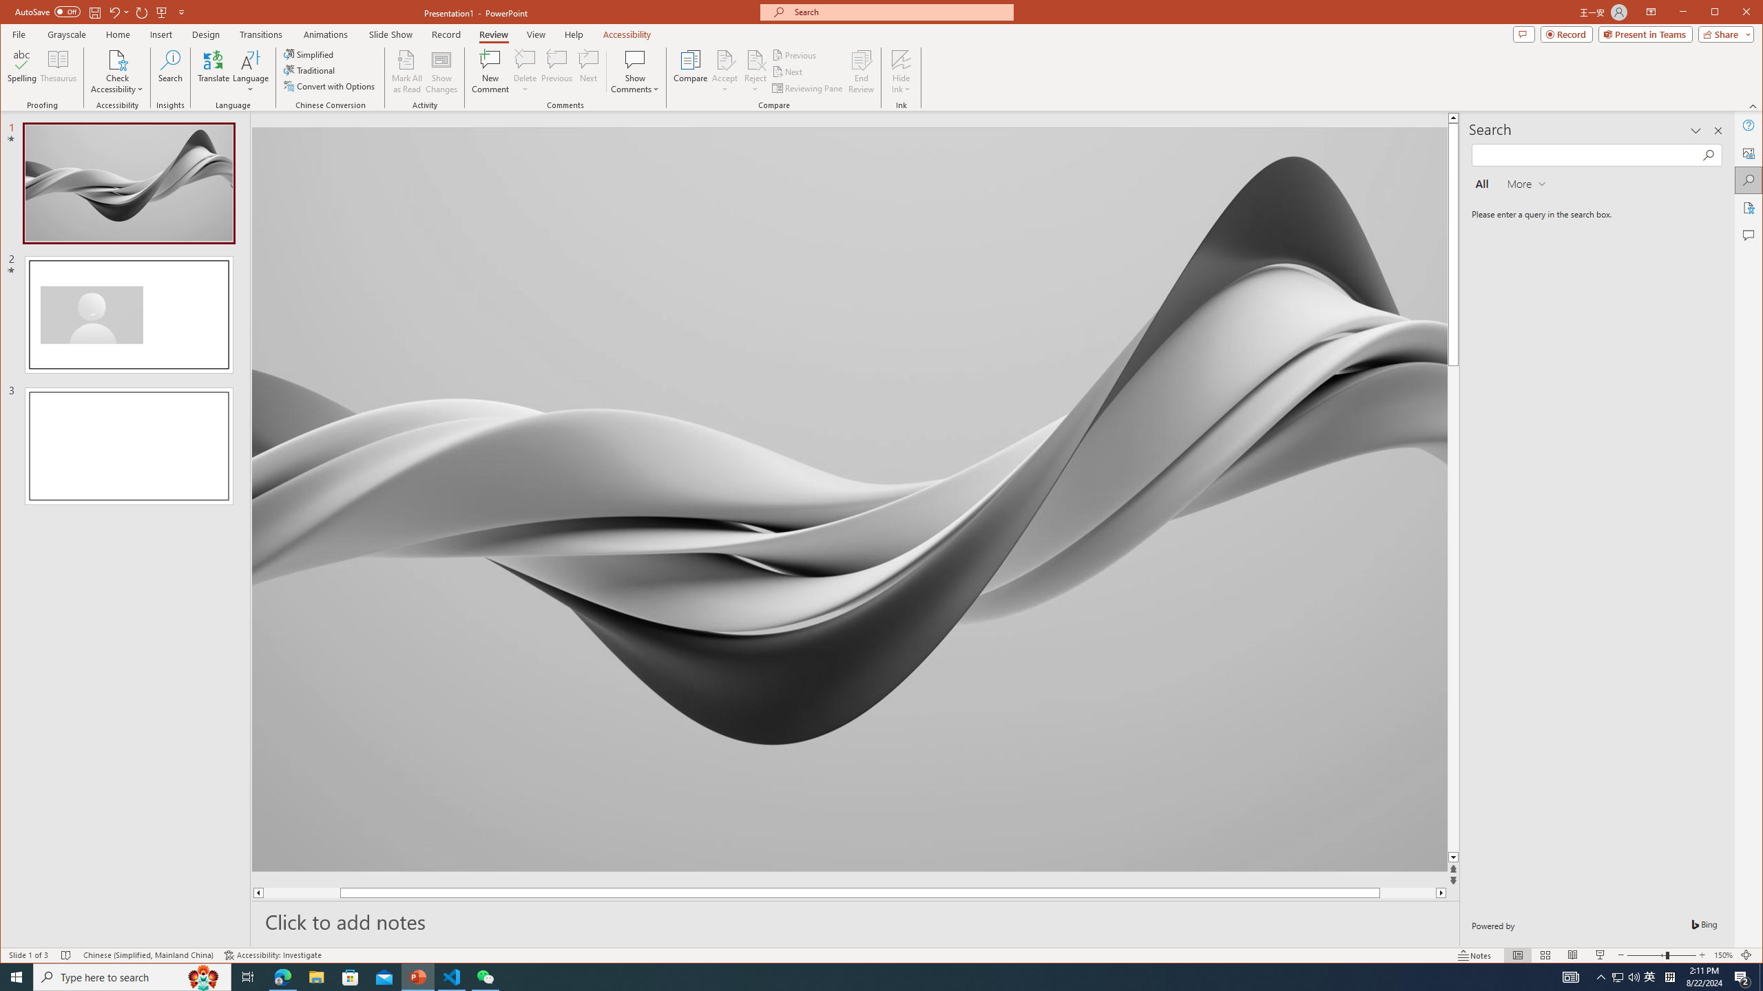 Image resolution: width=1763 pixels, height=991 pixels. What do you see at coordinates (755, 59) in the screenshot?
I see `Reject Change` at bounding box center [755, 59].